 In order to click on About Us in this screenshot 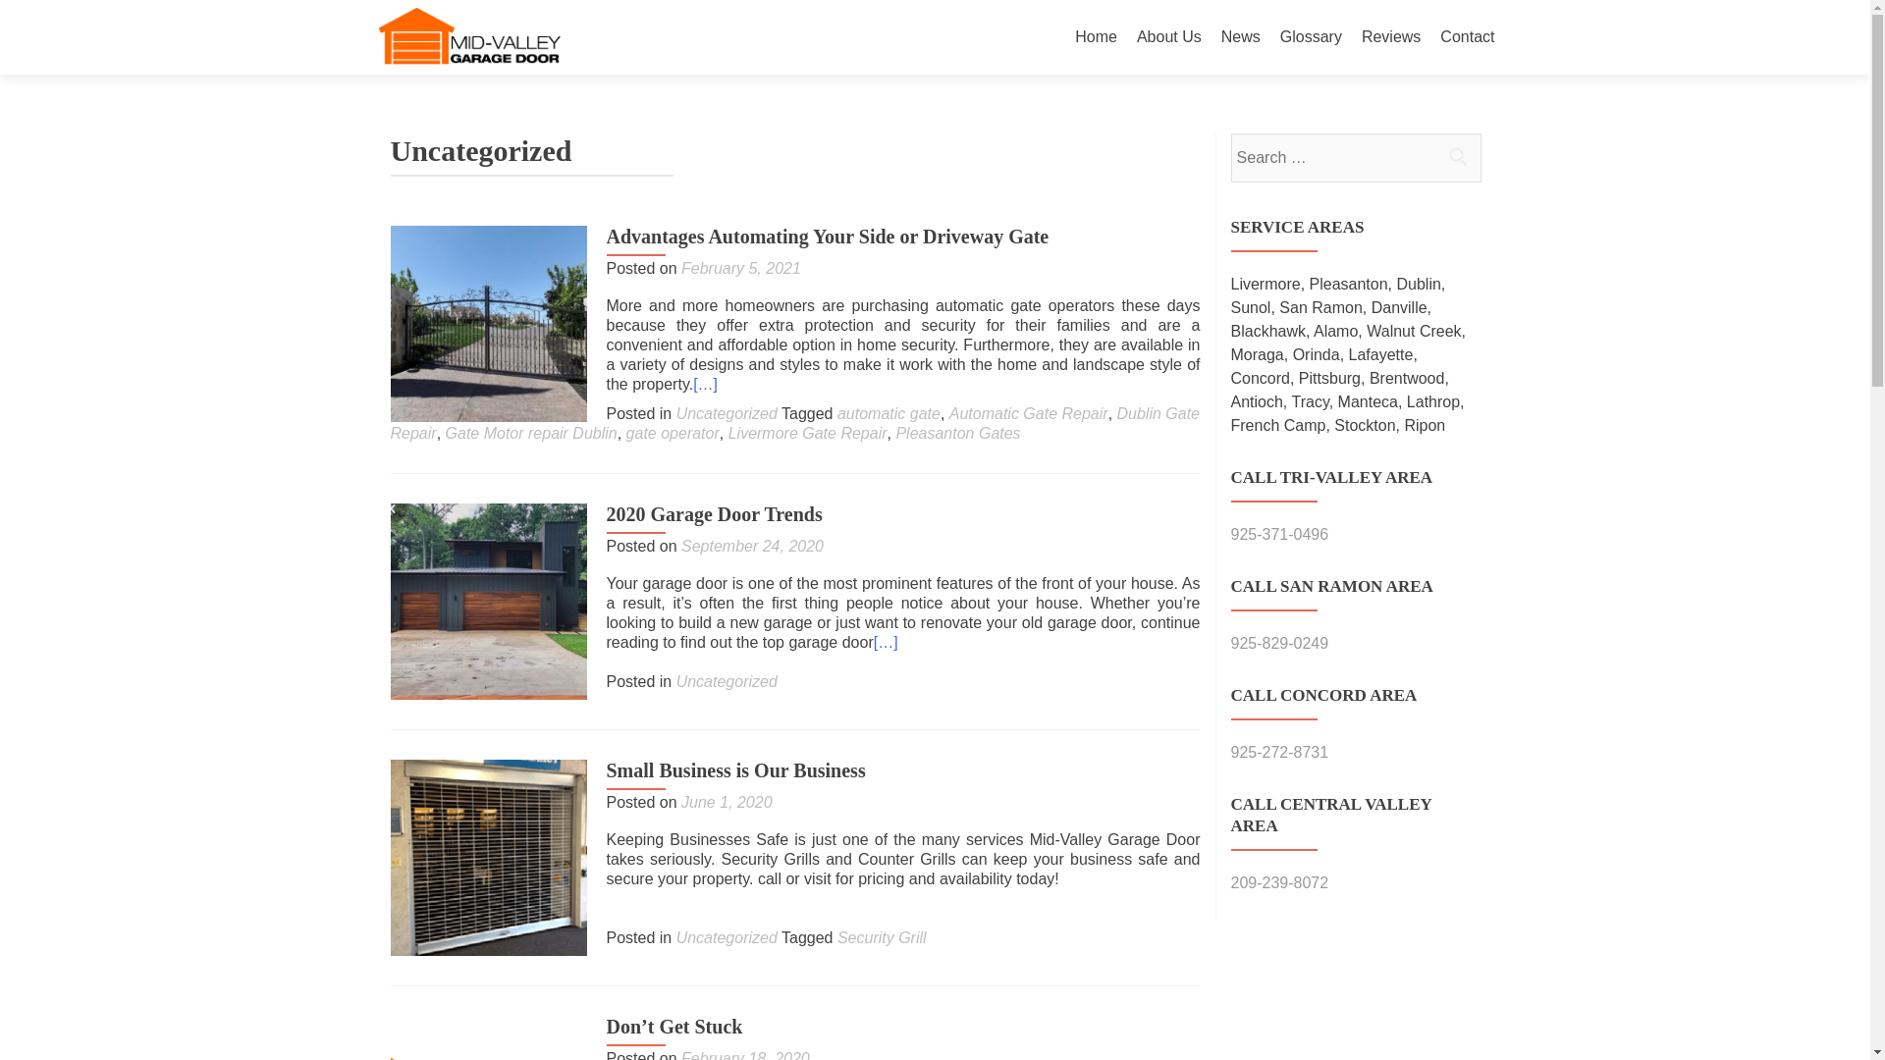, I will do `click(1168, 37)`.